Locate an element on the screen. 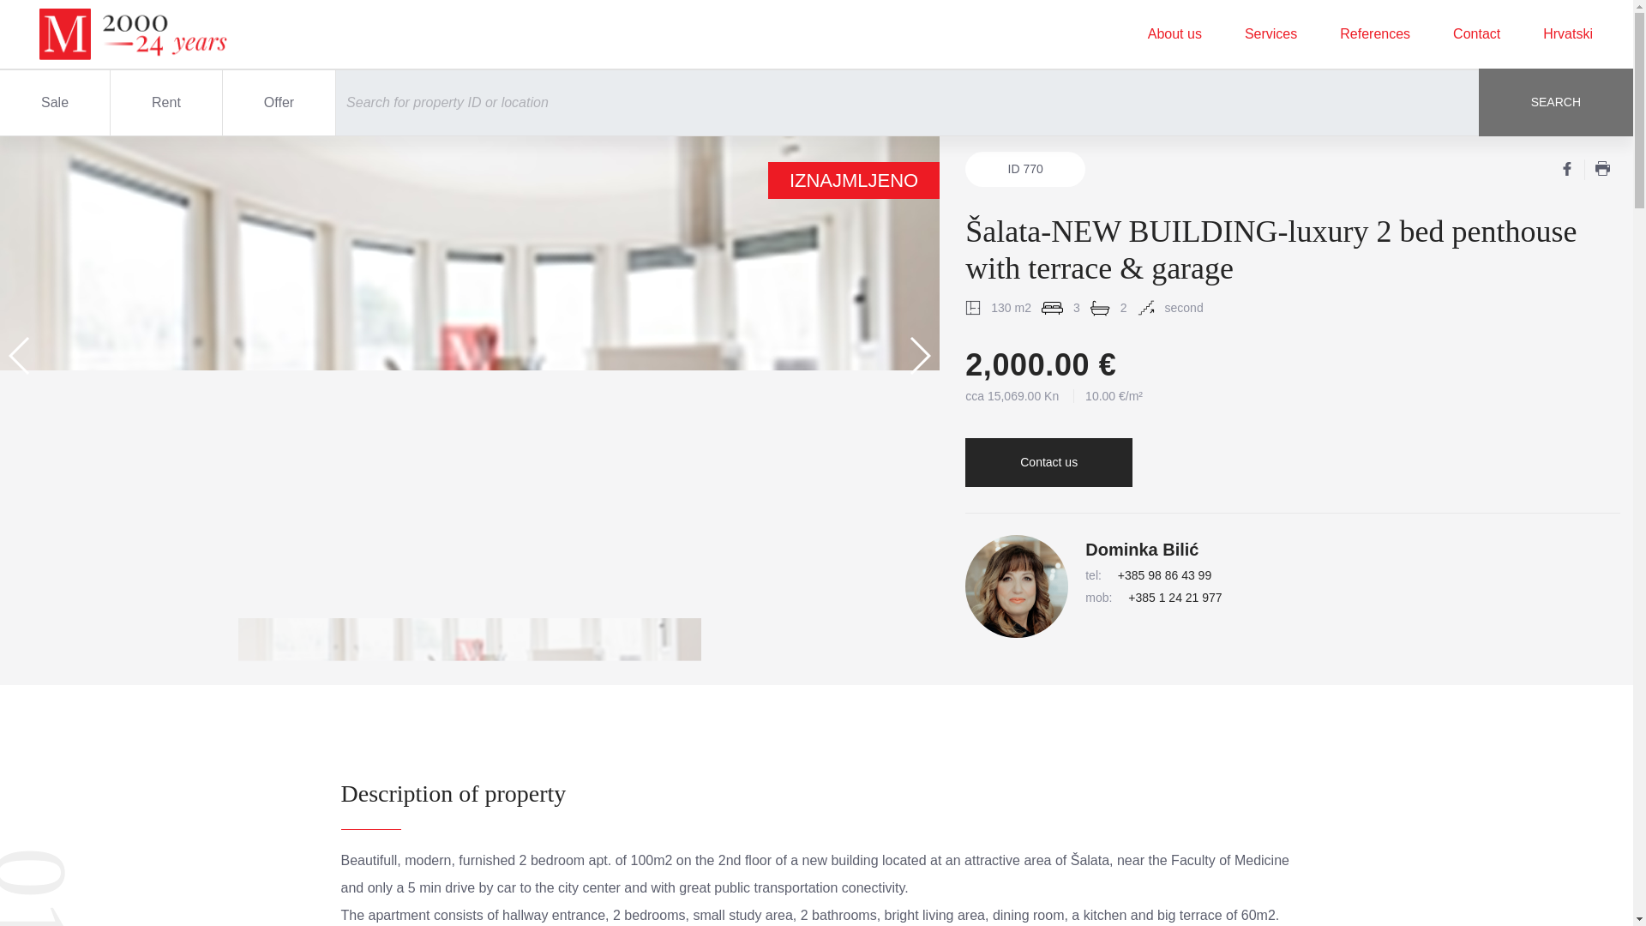 The width and height of the screenshot is (1646, 926). Offer is located at coordinates (279, 103).